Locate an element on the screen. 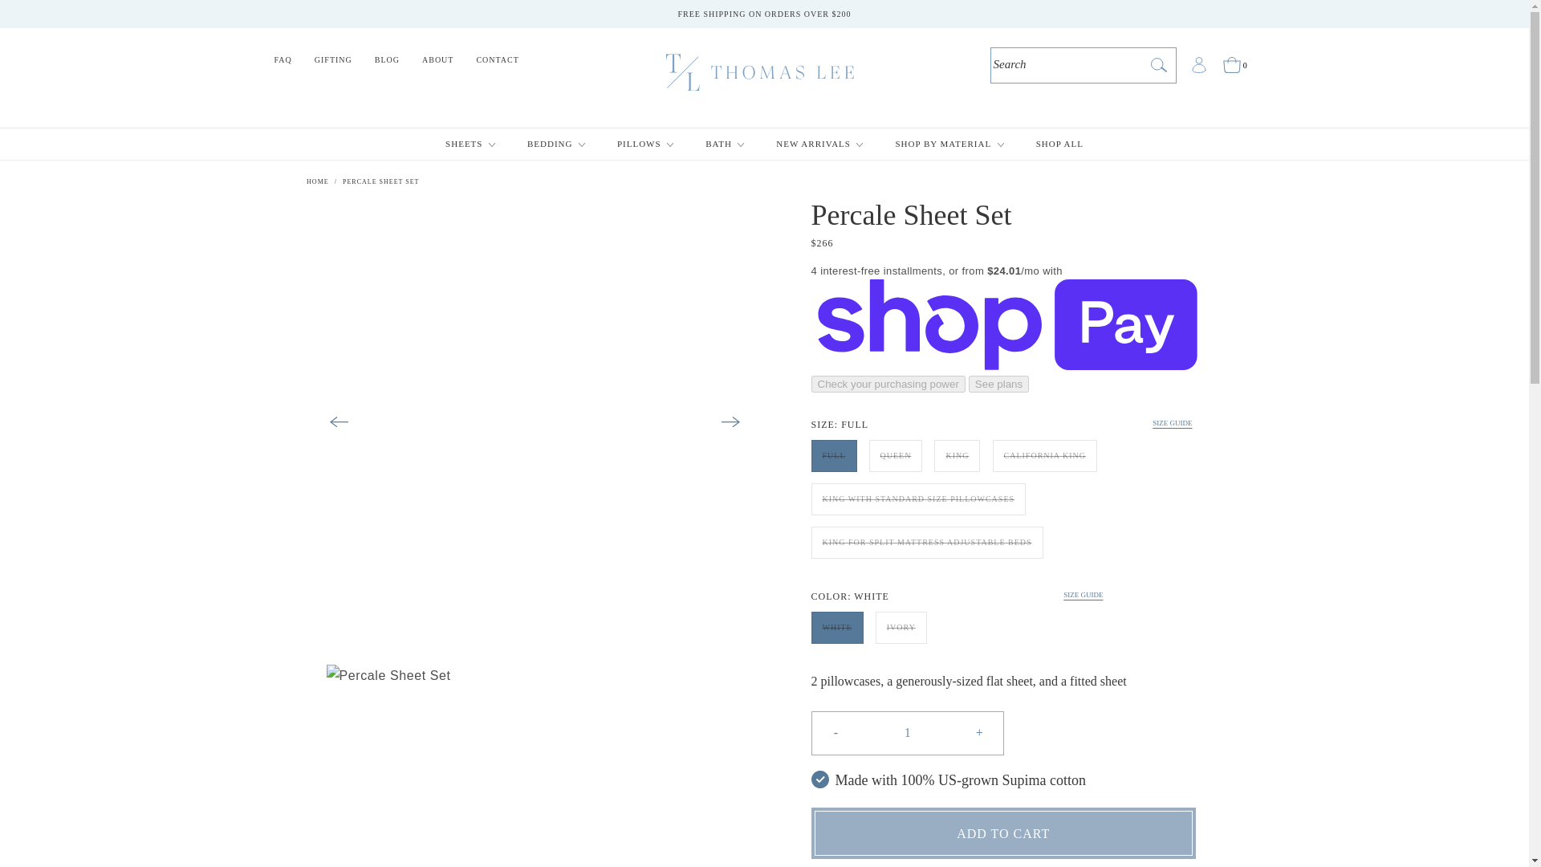 The height and width of the screenshot is (867, 1541). ABOUT is located at coordinates (438, 66).